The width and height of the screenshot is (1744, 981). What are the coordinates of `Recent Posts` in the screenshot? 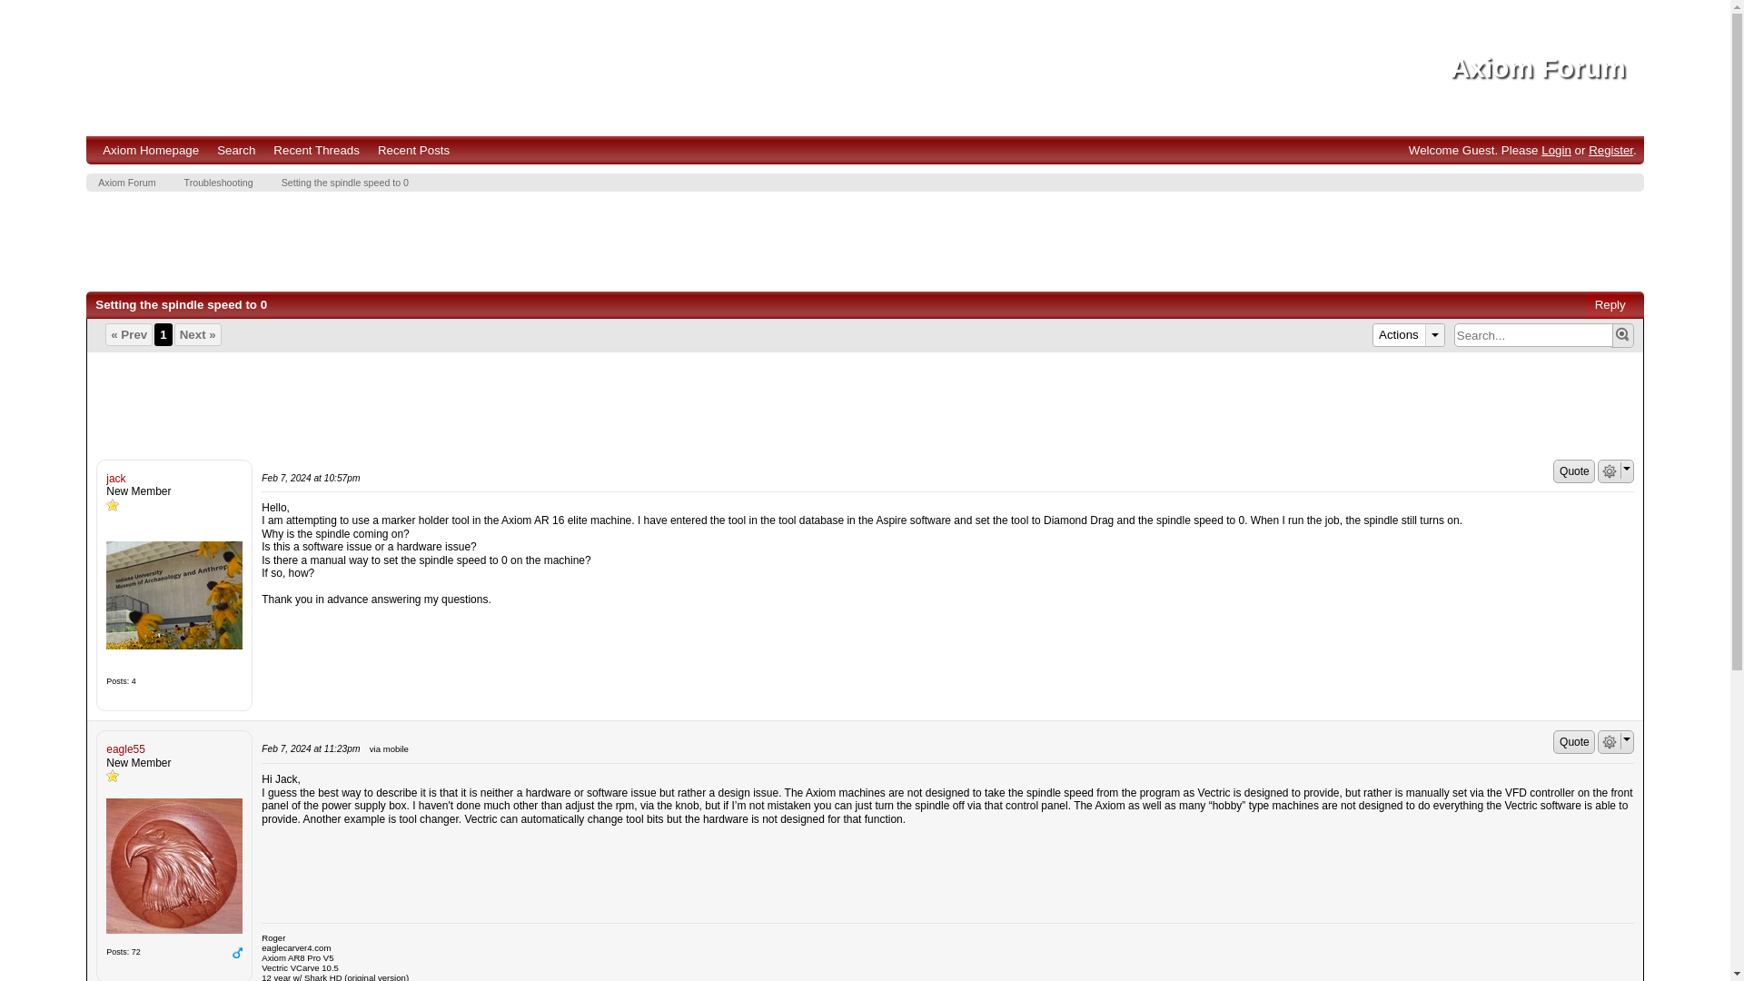 It's located at (412, 151).